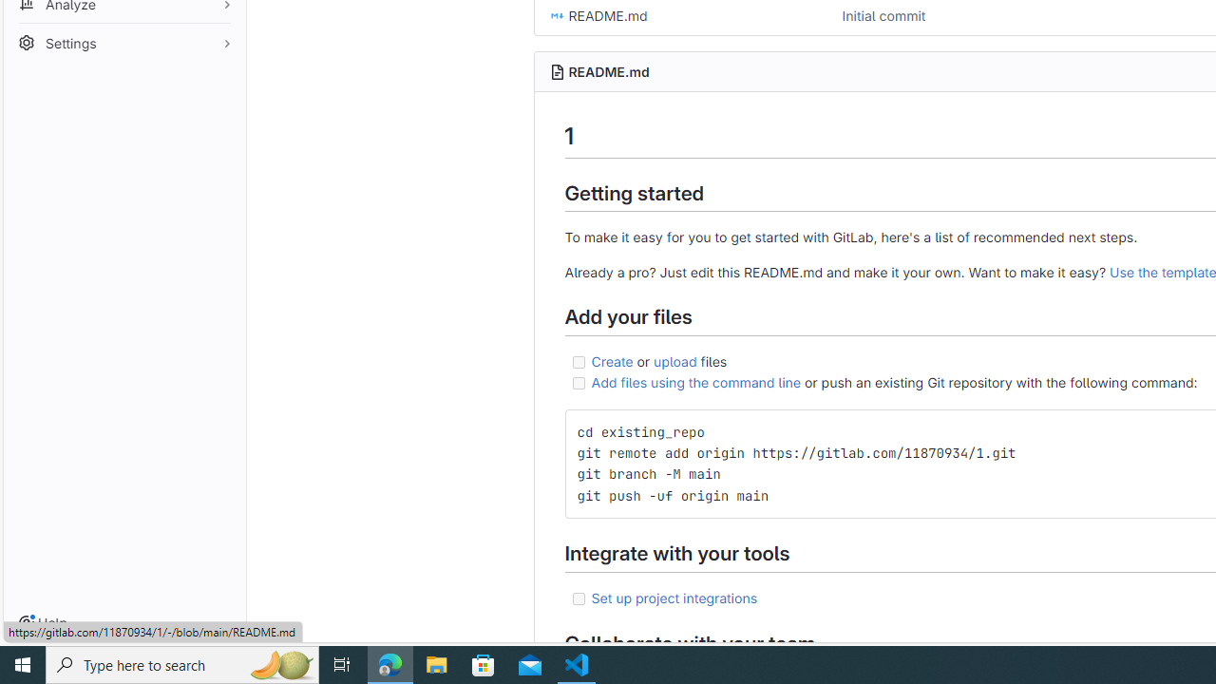 The height and width of the screenshot is (684, 1216). I want to click on Class: task-list-item-checkbox, so click(578, 598).